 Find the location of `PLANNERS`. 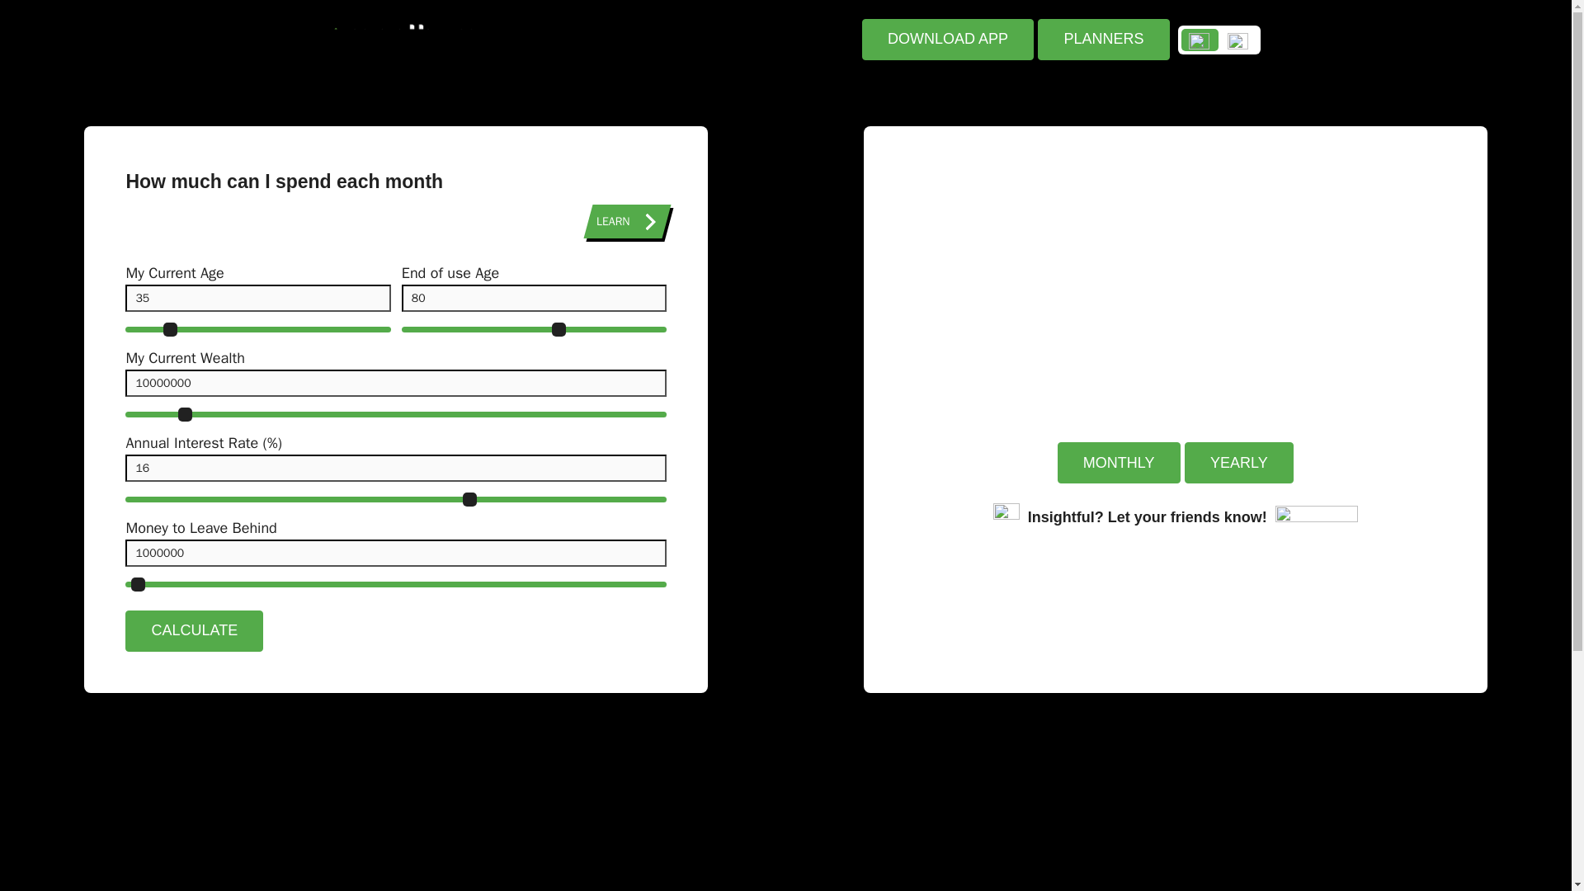

PLANNERS is located at coordinates (1102, 40).